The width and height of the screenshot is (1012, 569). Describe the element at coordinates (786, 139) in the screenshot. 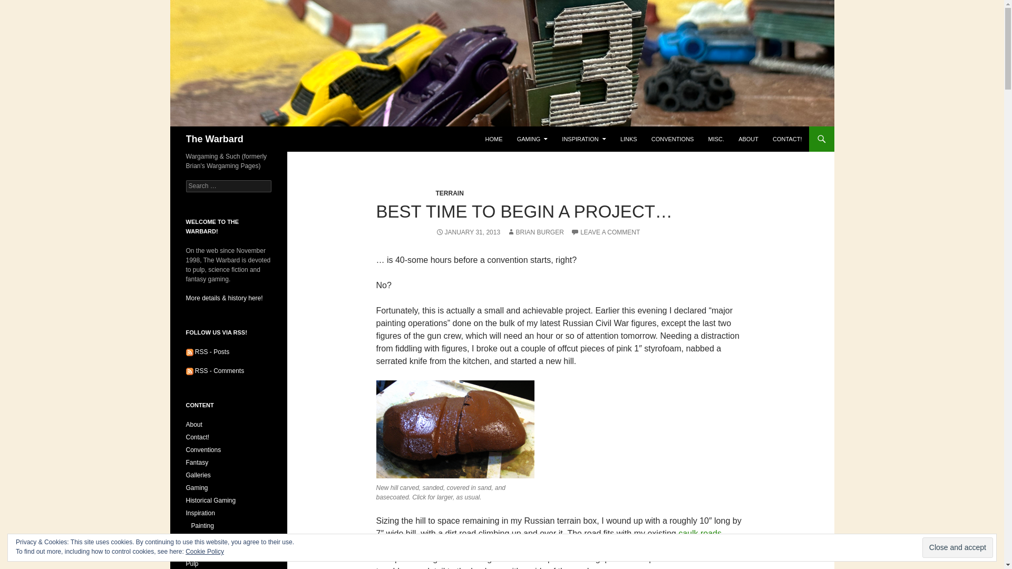

I see `CONTACT!` at that location.